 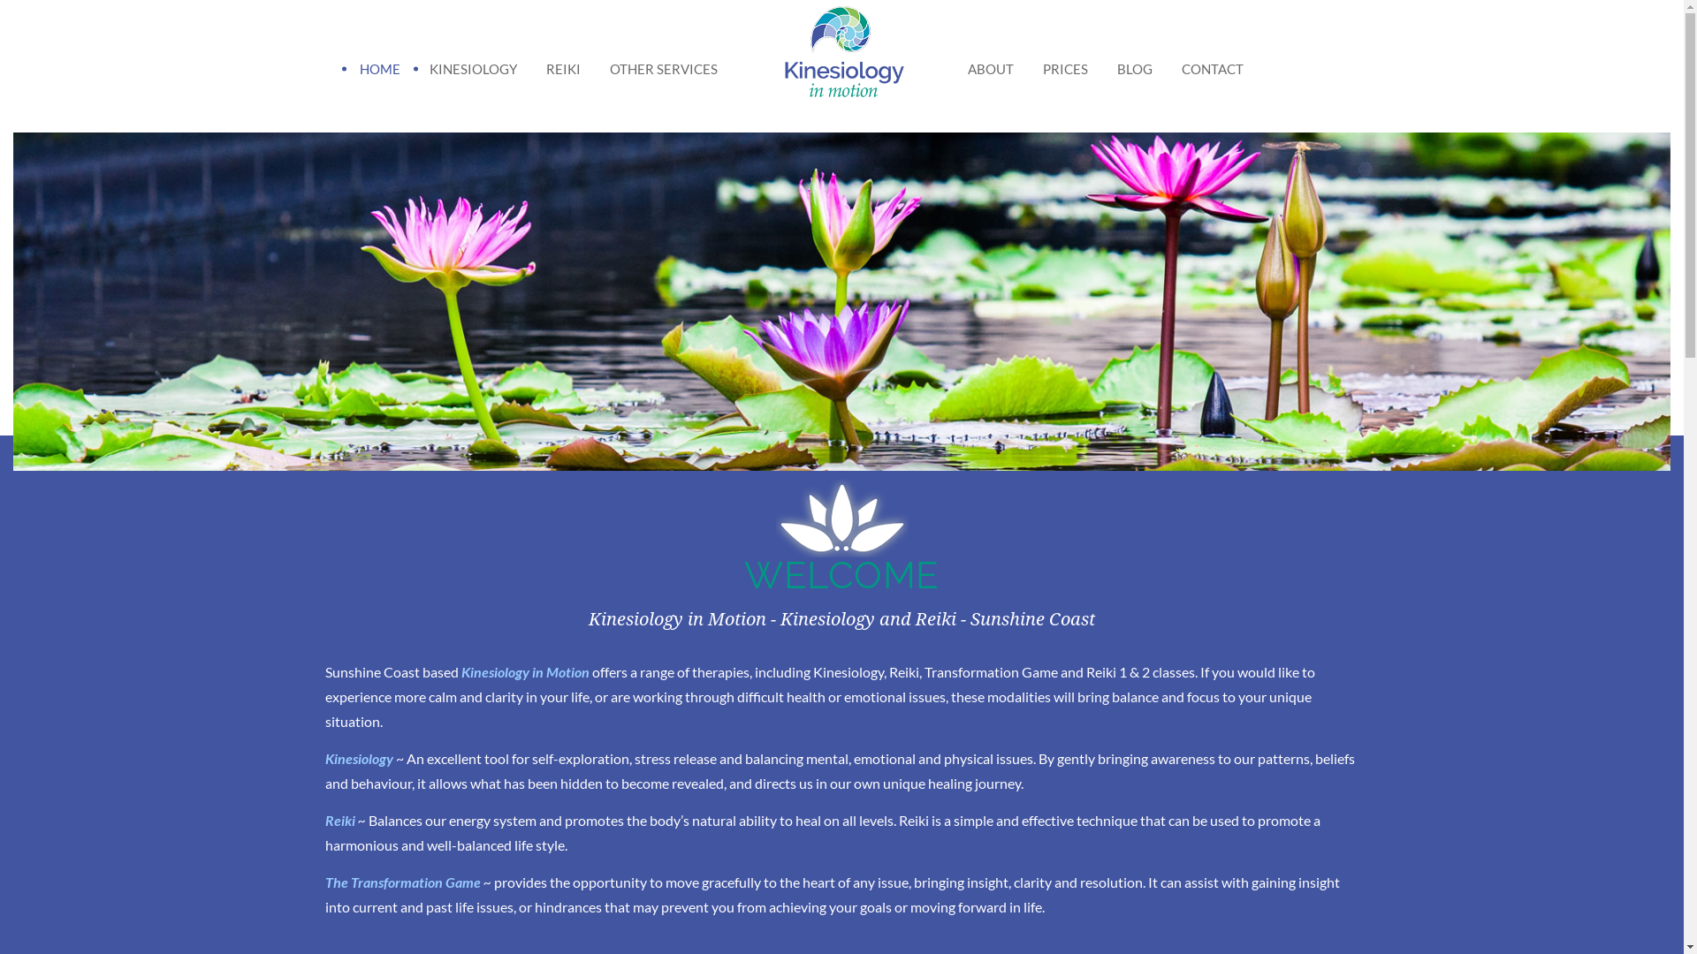 I want to click on Kinesiology Reiki Sunshine Coast, so click(x=841, y=61).